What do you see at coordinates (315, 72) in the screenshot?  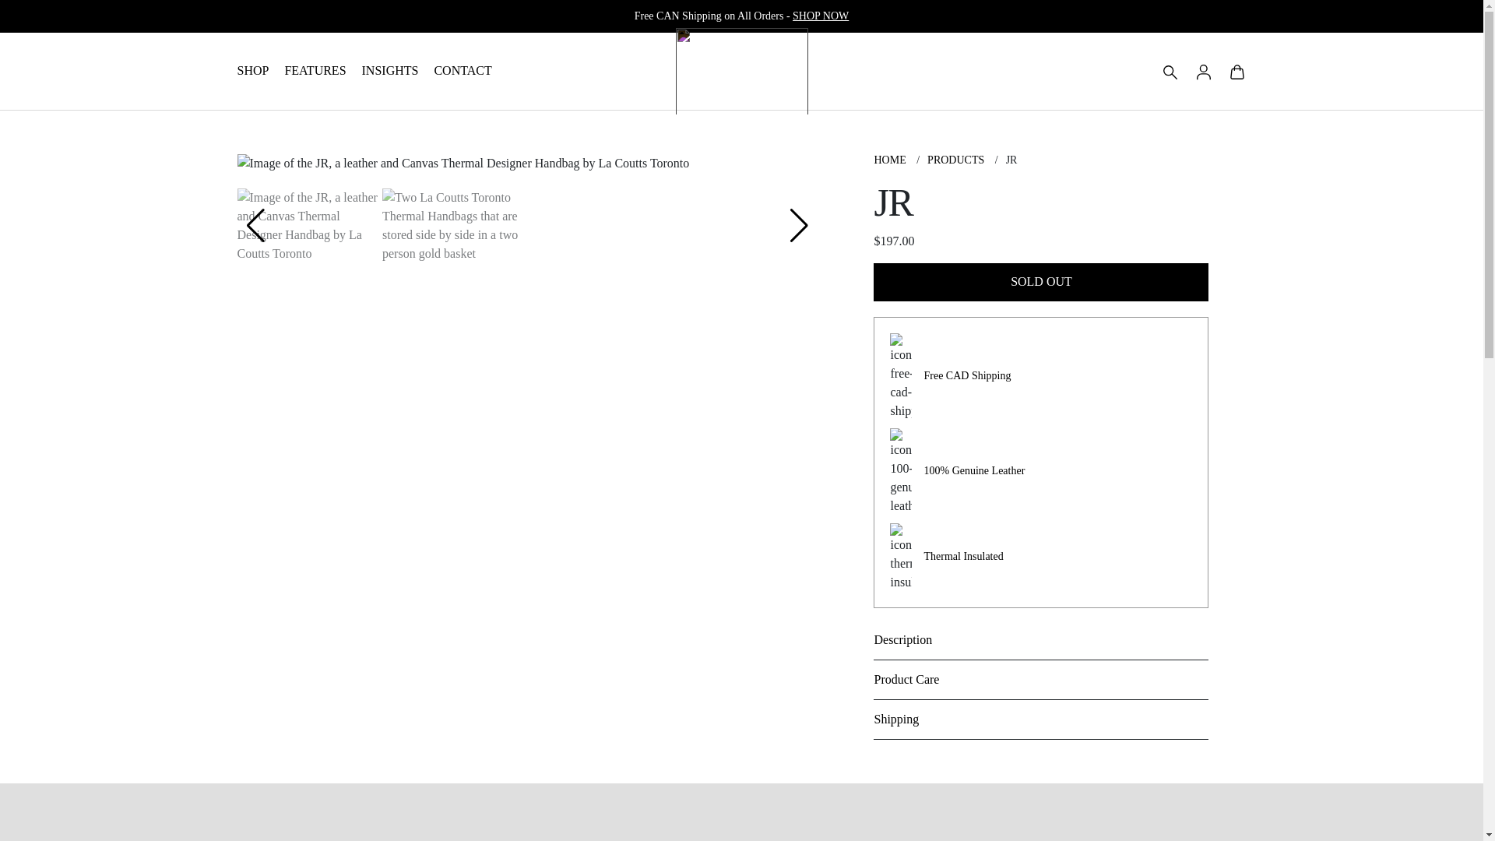 I see `FEATURES` at bounding box center [315, 72].